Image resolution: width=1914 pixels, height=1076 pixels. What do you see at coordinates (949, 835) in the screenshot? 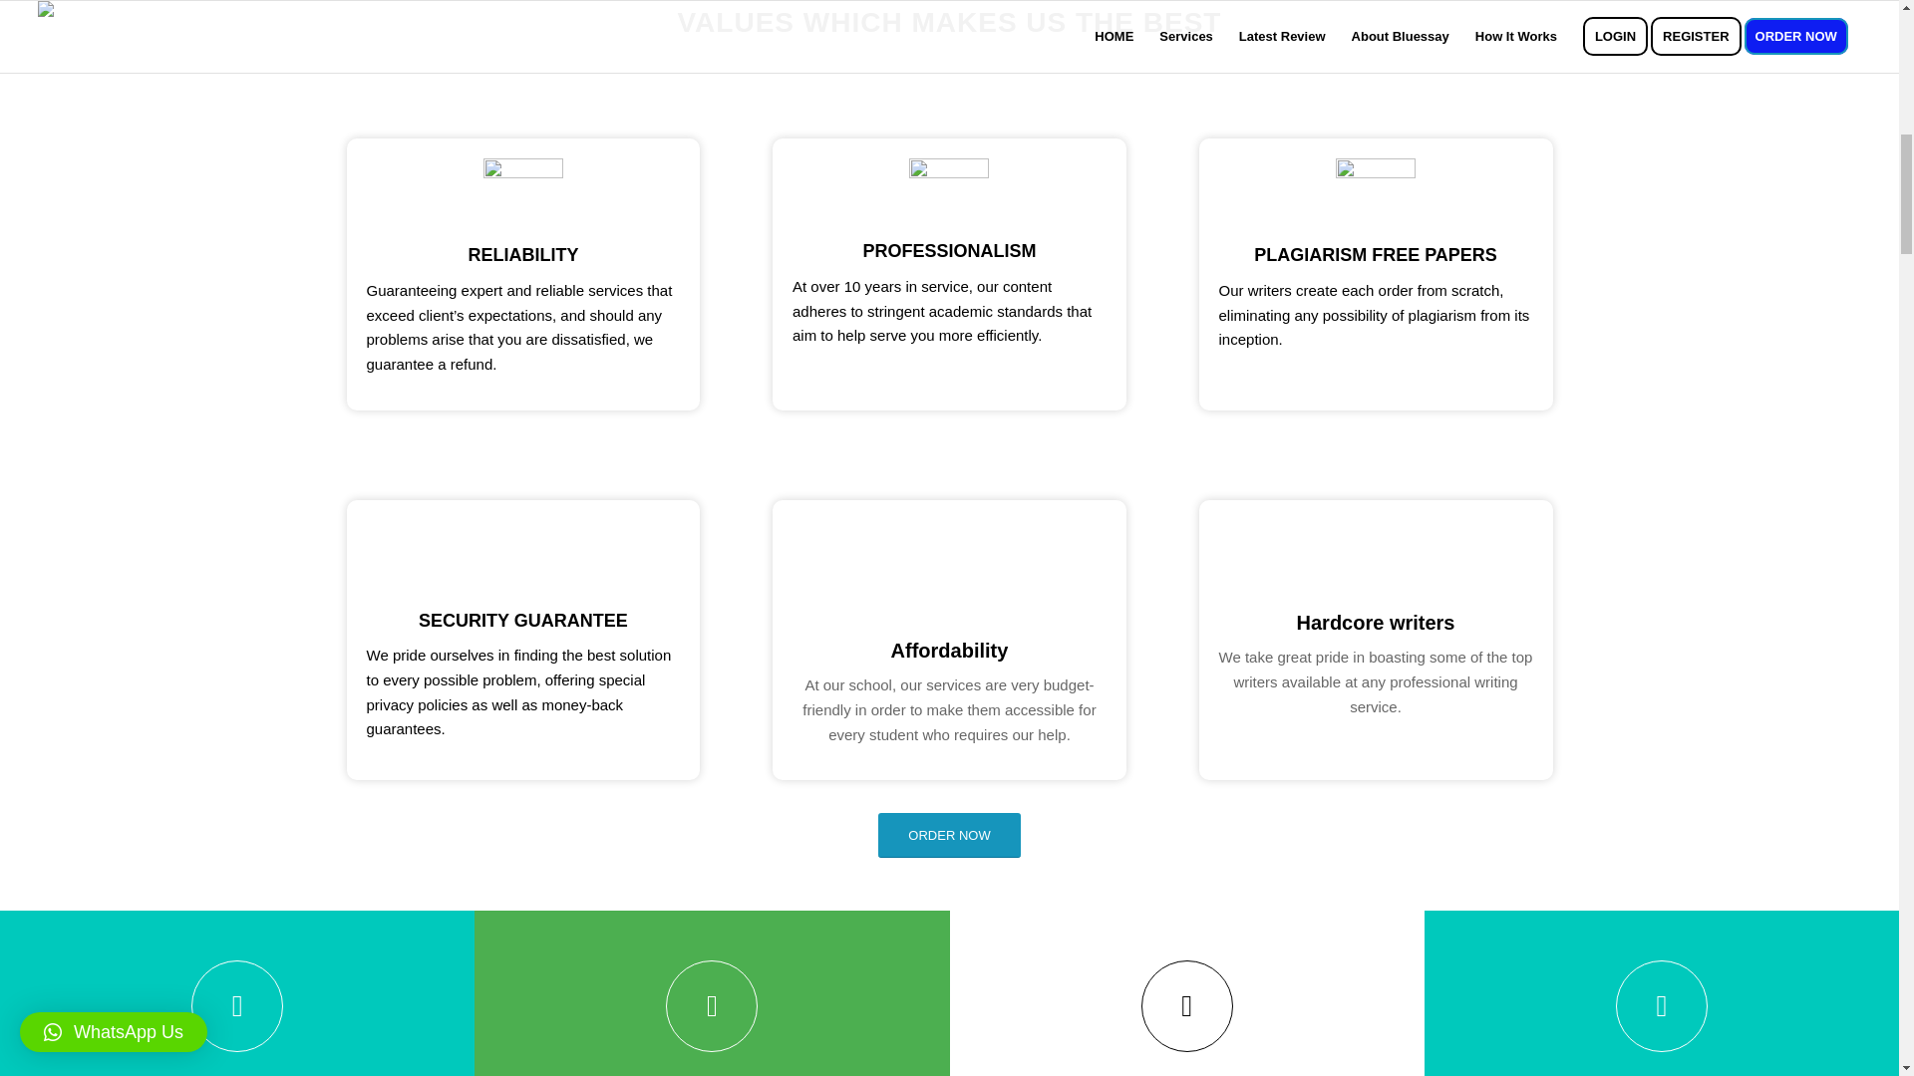
I see `ORDER NOW` at bounding box center [949, 835].